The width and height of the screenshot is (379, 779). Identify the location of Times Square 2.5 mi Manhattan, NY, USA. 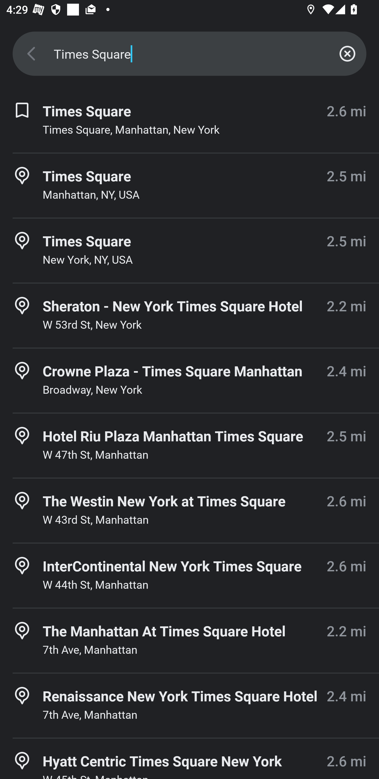
(189, 185).